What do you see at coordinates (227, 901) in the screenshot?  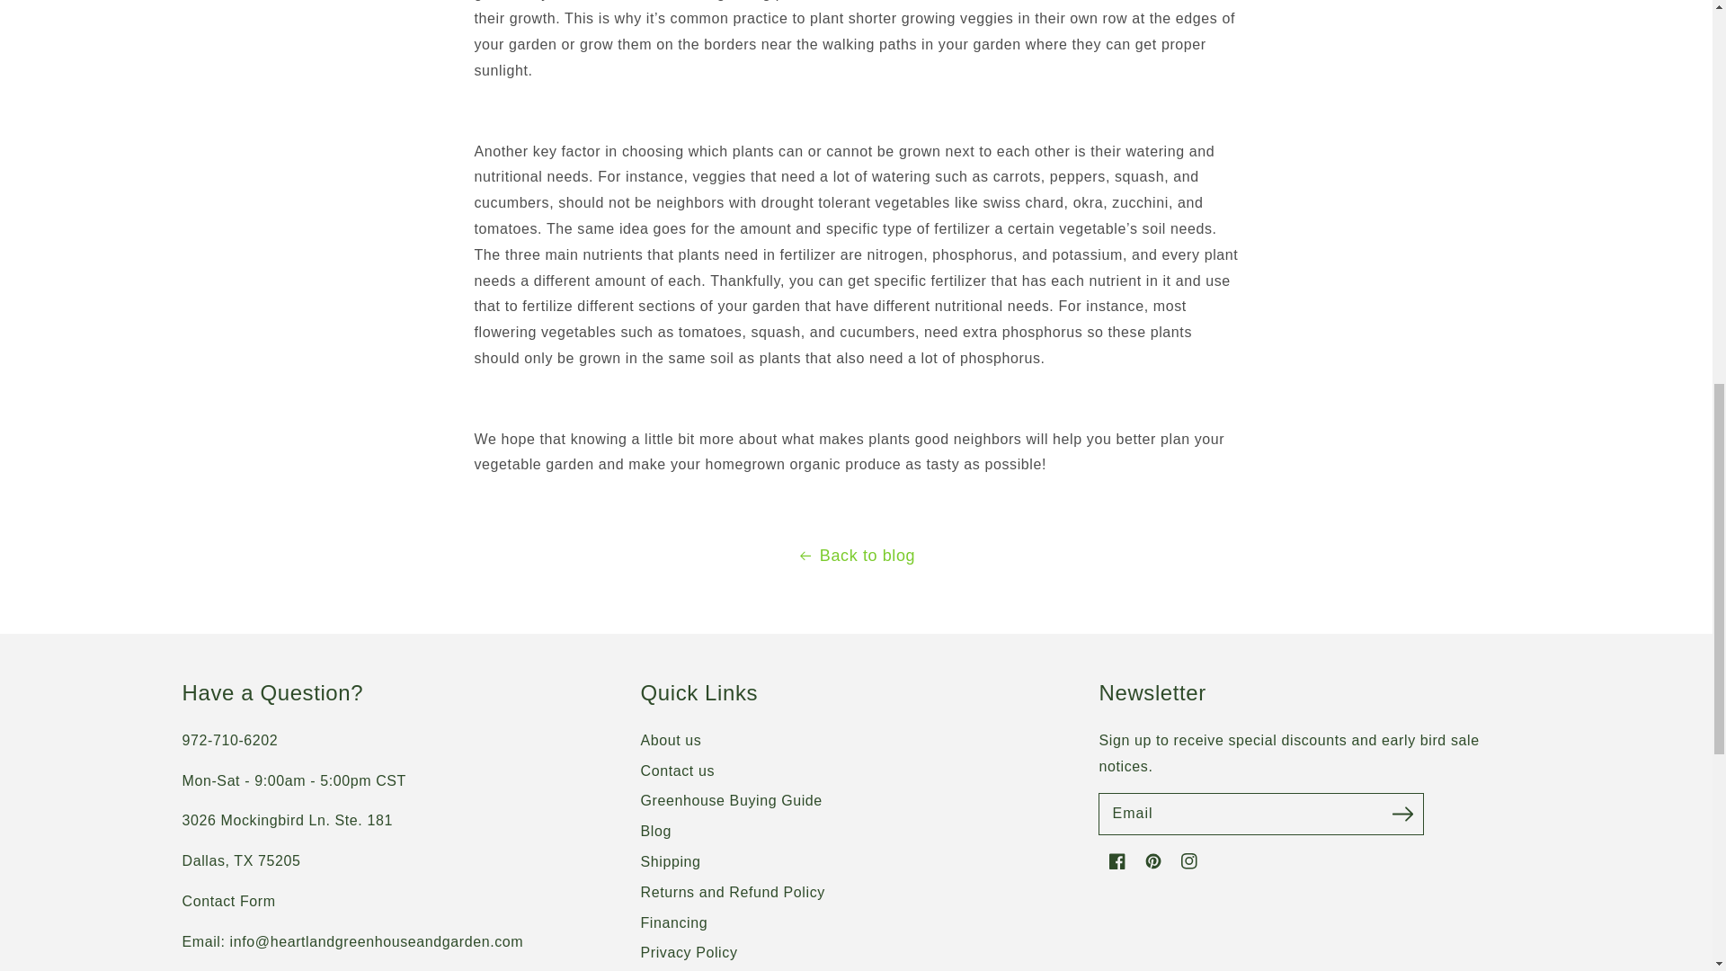 I see `Contact us` at bounding box center [227, 901].